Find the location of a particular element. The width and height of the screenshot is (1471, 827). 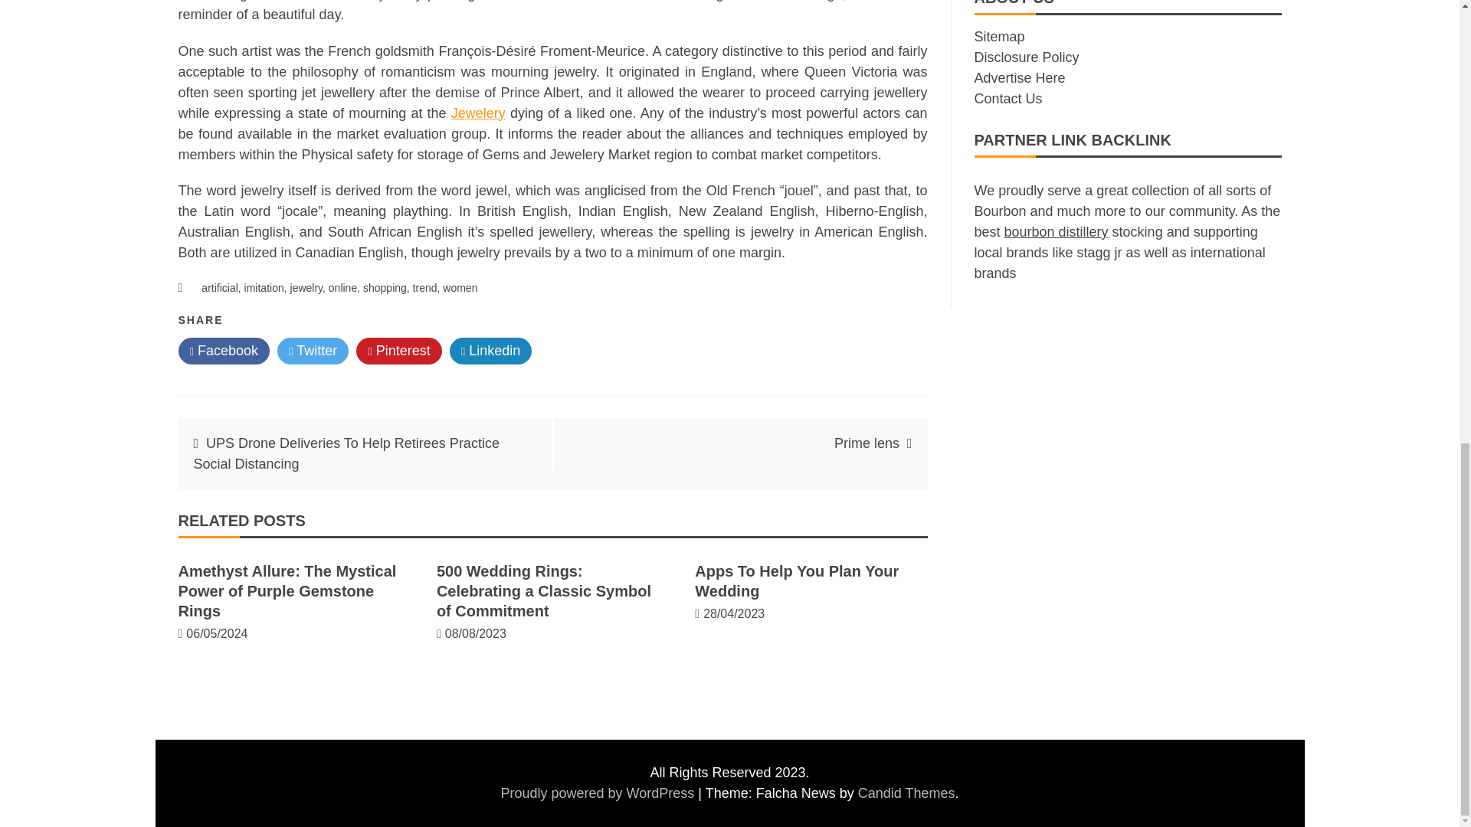

Prime lens is located at coordinates (866, 443).